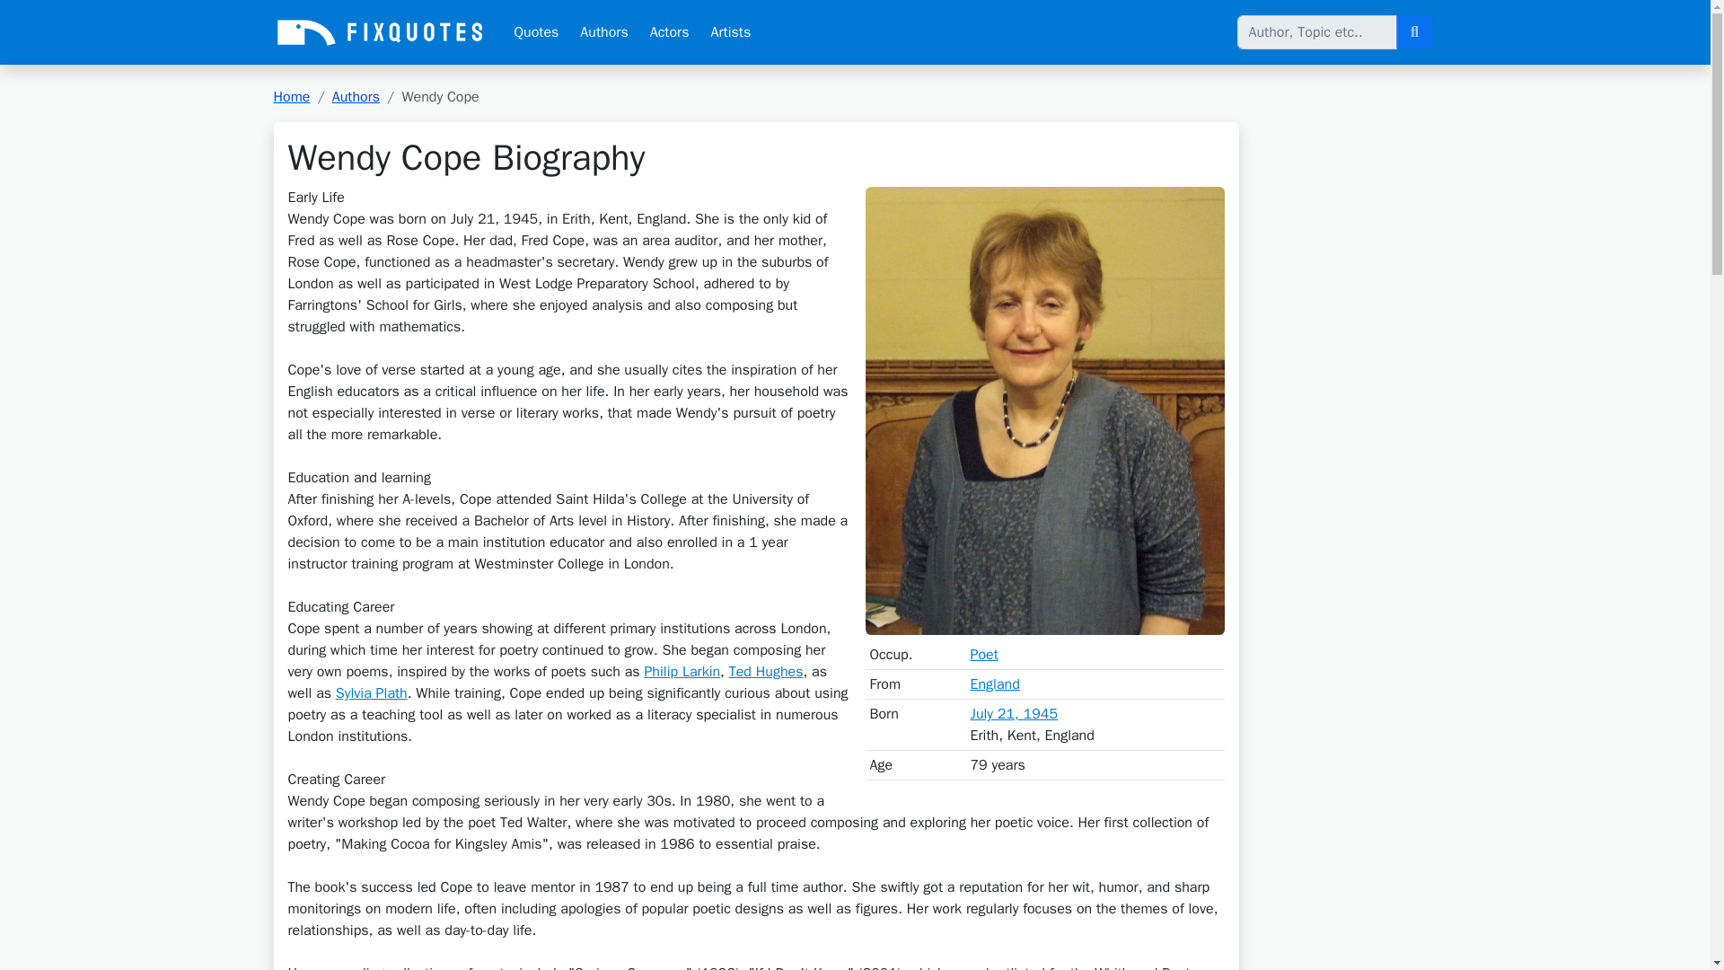 The width and height of the screenshot is (1724, 970). Describe the element at coordinates (356, 97) in the screenshot. I see `Authors` at that location.